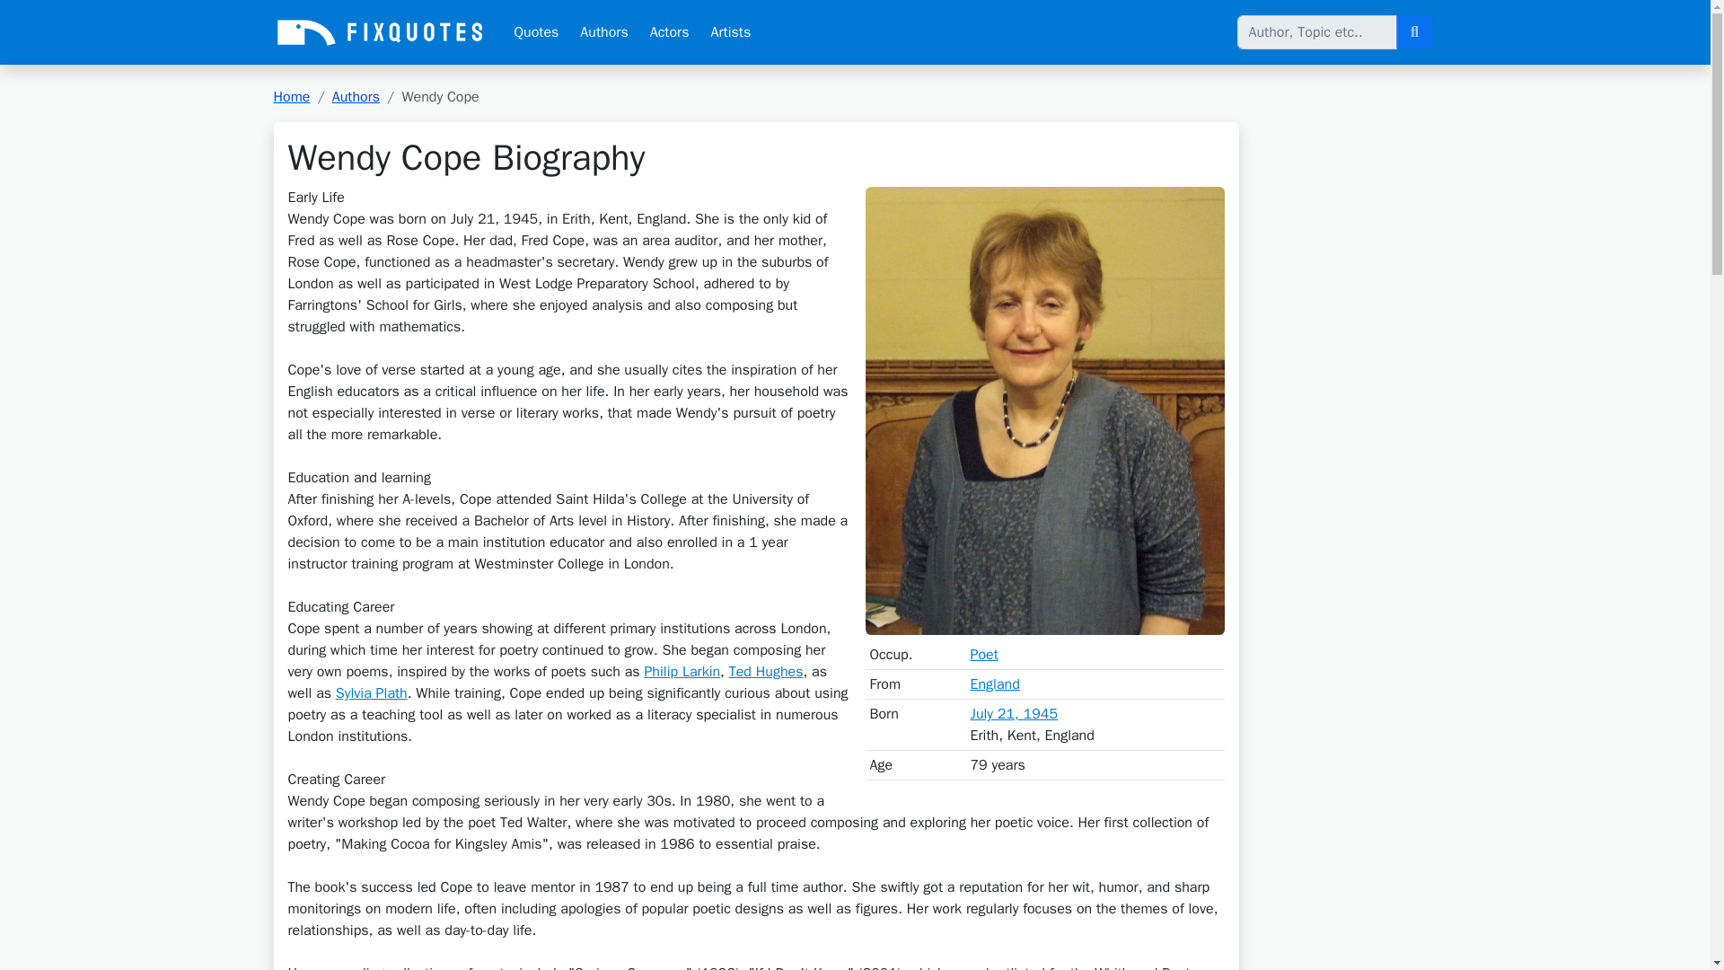 The width and height of the screenshot is (1724, 970). Describe the element at coordinates (356, 97) in the screenshot. I see `Authors` at that location.